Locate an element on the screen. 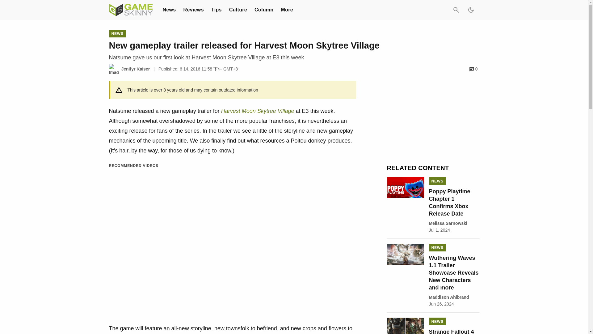 This screenshot has width=593, height=334. Tips is located at coordinates (216, 9).